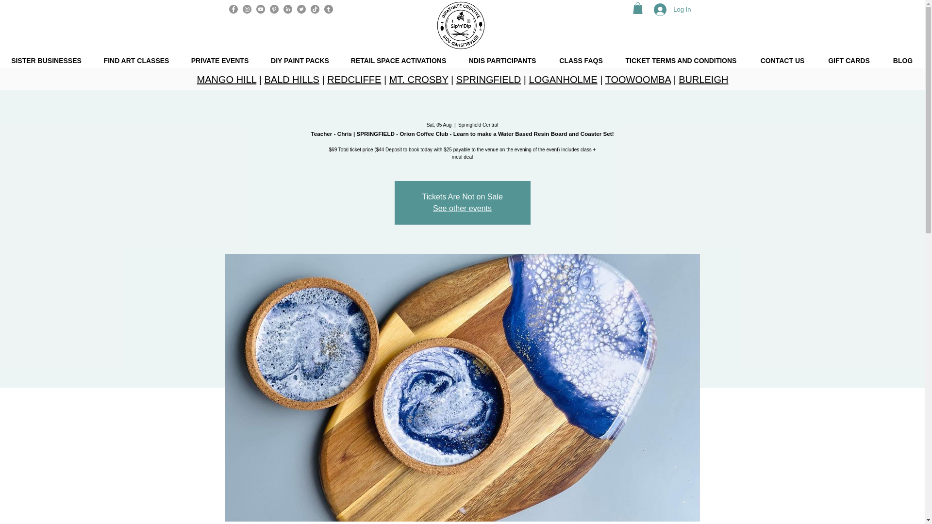  What do you see at coordinates (581, 61) in the screenshot?
I see `CLASS FAQS` at bounding box center [581, 61].